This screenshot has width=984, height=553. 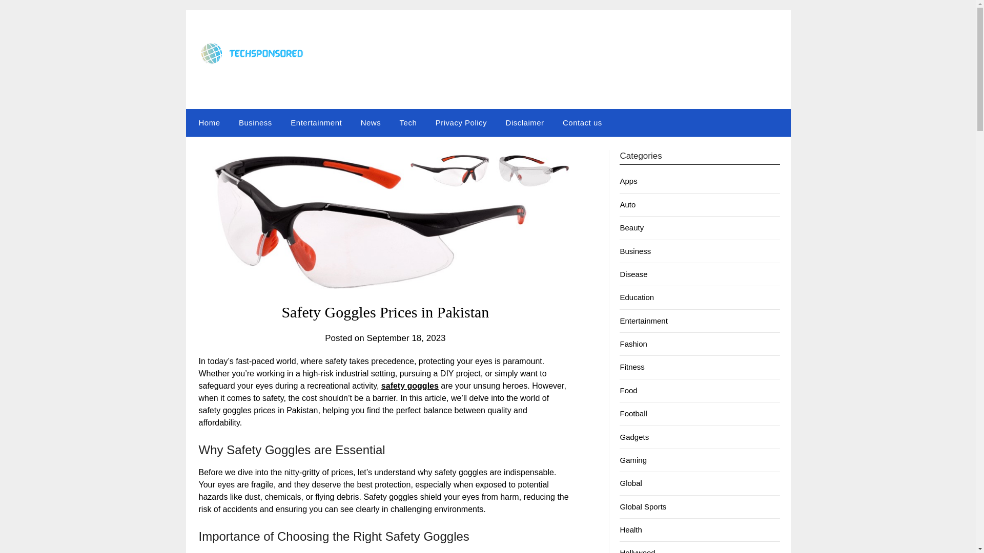 What do you see at coordinates (461, 122) in the screenshot?
I see `Privacy Policy` at bounding box center [461, 122].